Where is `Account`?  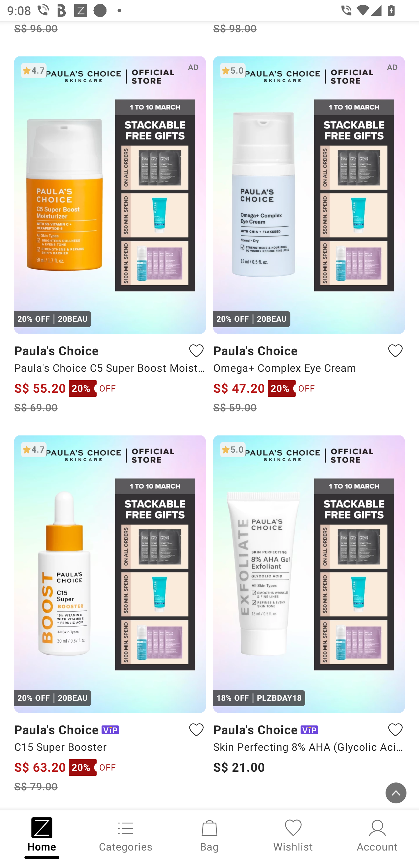
Account is located at coordinates (377, 835).